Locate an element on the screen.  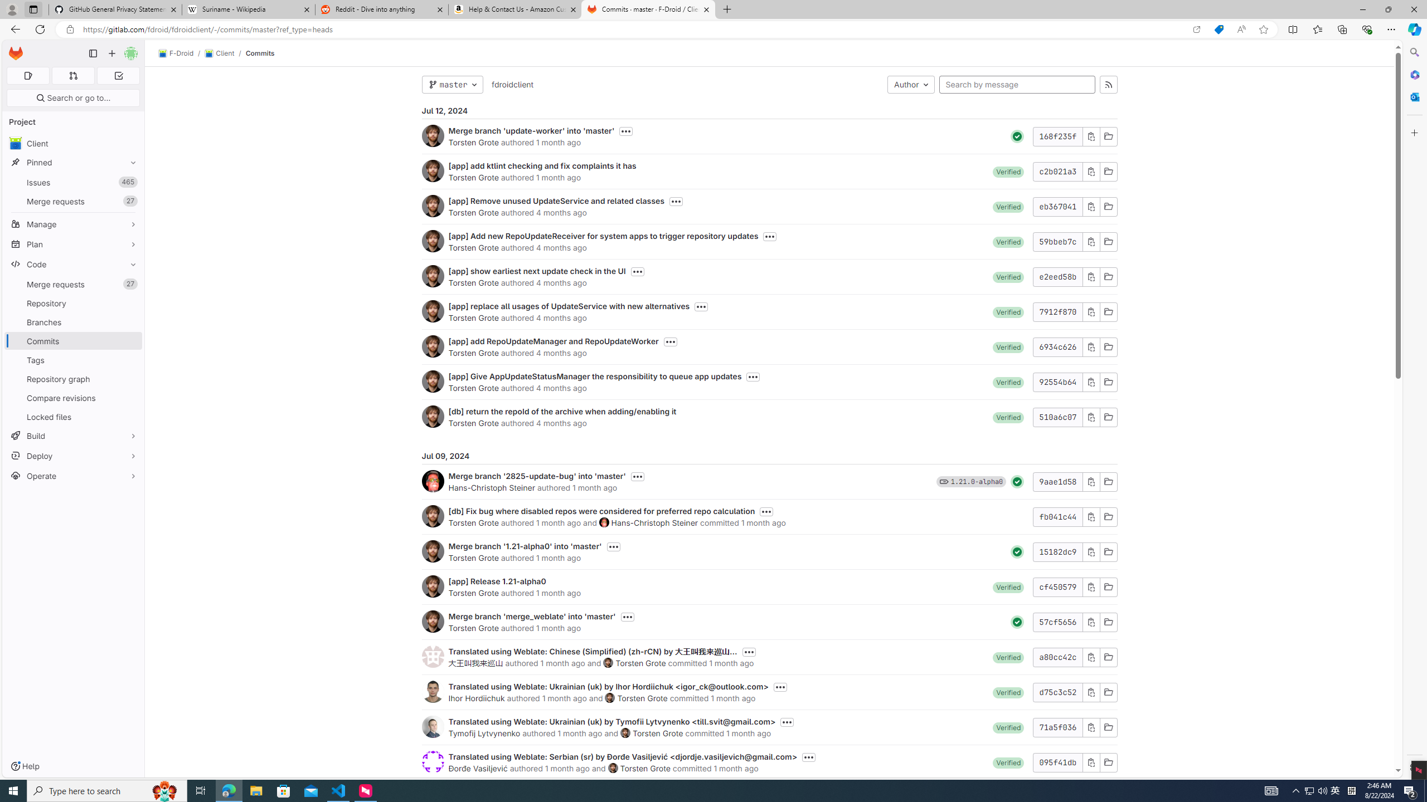
Branches is located at coordinates (74, 322).